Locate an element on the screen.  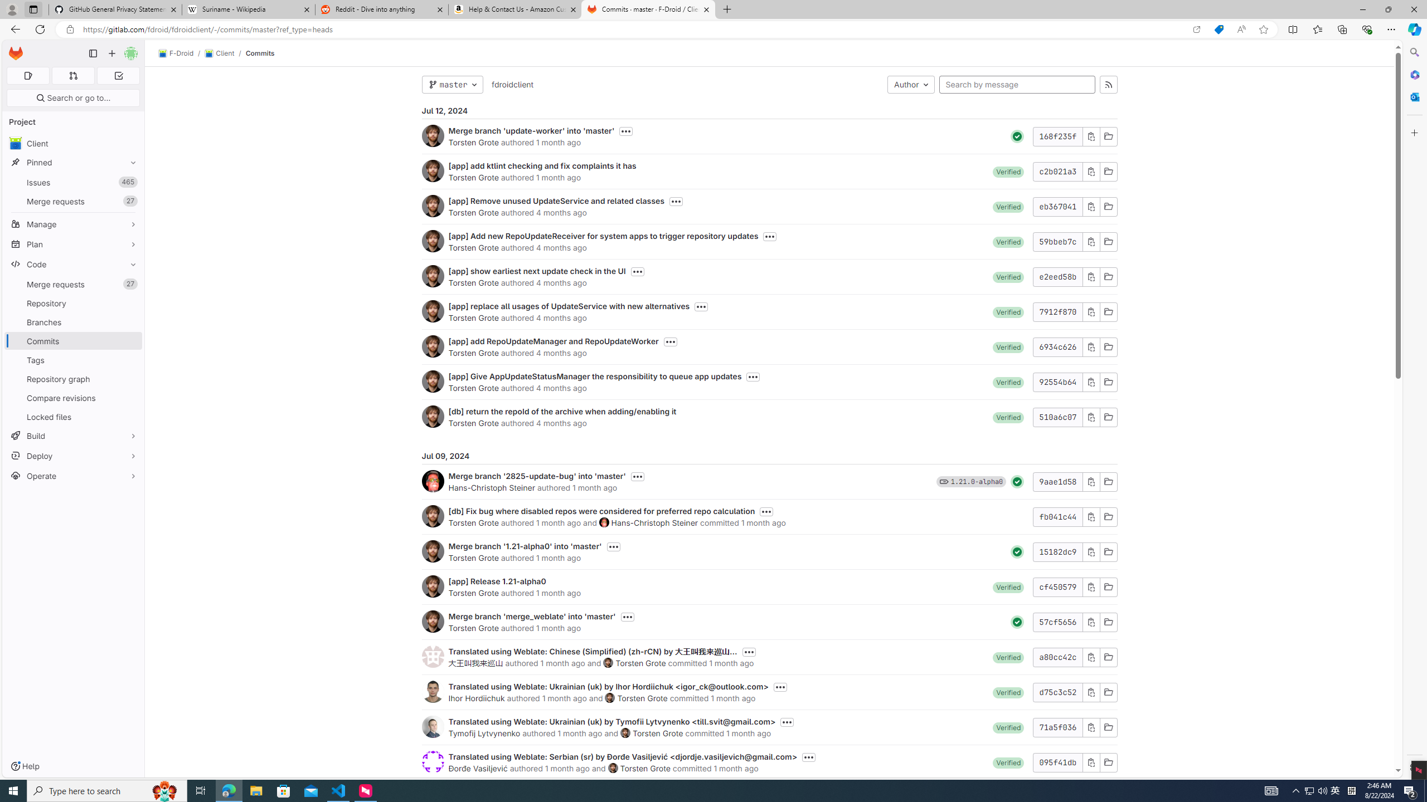
Branches is located at coordinates (74, 322).